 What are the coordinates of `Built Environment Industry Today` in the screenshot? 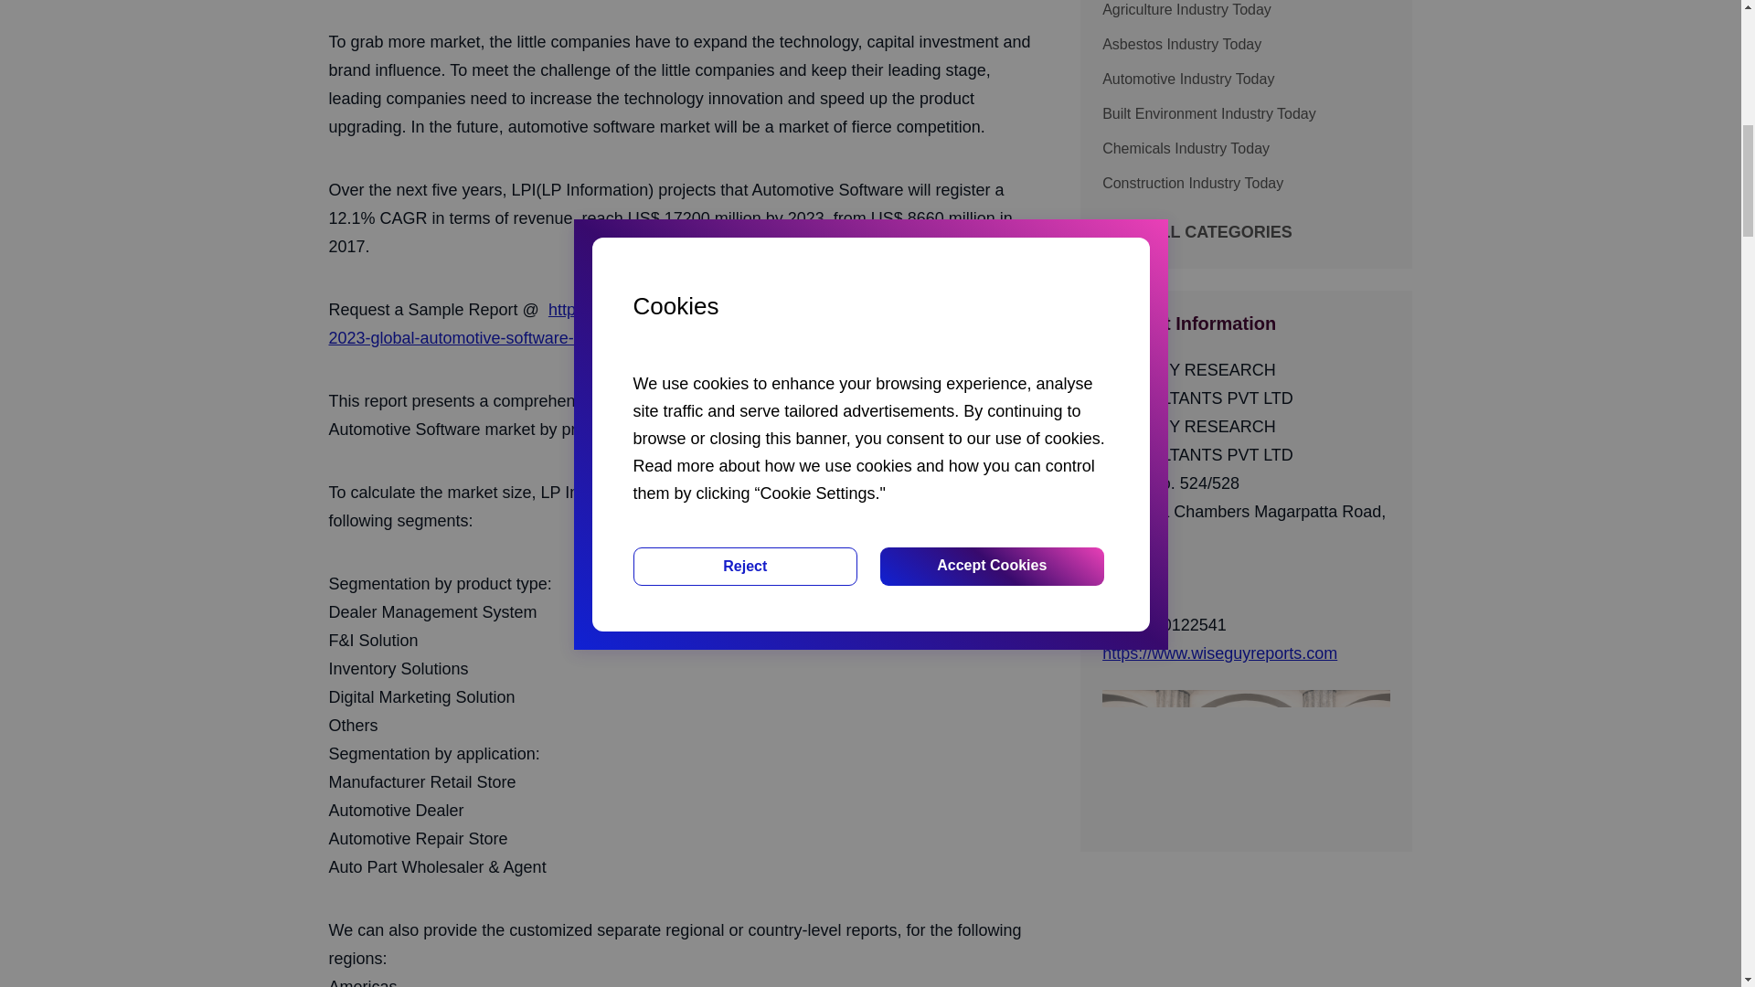 It's located at (1245, 114).